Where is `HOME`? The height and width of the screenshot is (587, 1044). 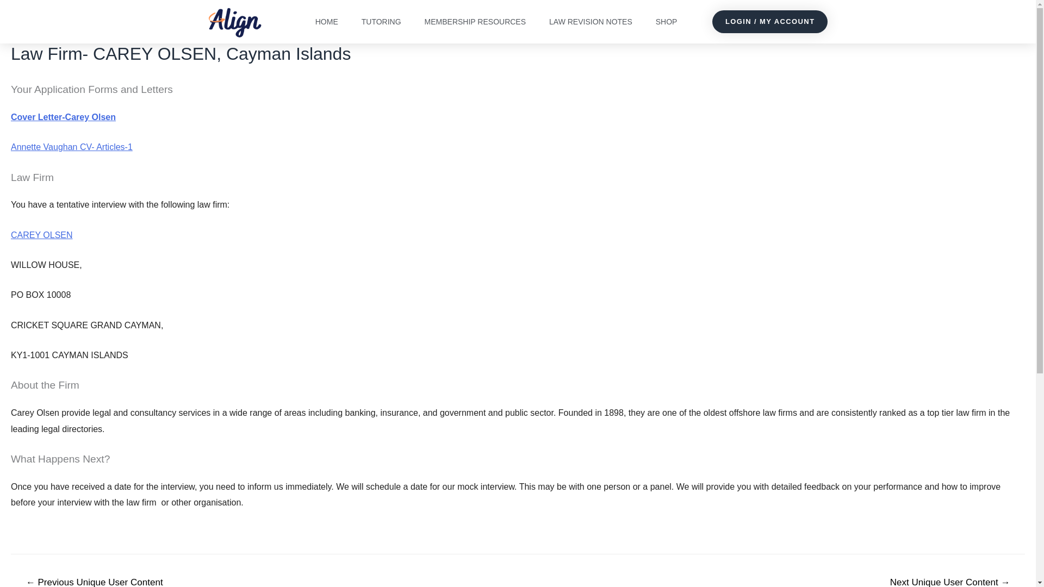 HOME is located at coordinates (326, 22).